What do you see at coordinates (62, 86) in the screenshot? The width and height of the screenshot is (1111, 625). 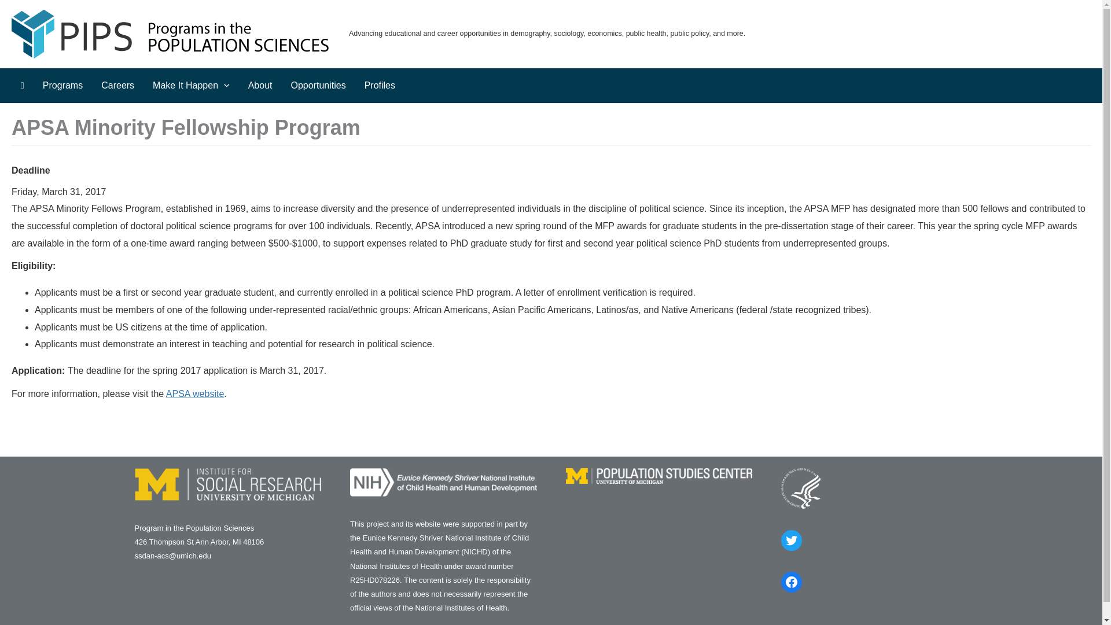 I see `Programs` at bounding box center [62, 86].